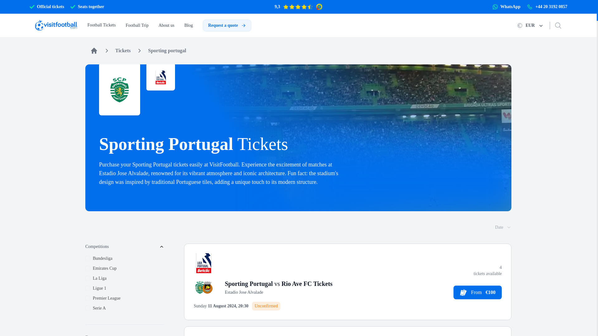 Image resolution: width=598 pixels, height=336 pixels. What do you see at coordinates (188, 26) in the screenshot?
I see `Blog` at bounding box center [188, 26].